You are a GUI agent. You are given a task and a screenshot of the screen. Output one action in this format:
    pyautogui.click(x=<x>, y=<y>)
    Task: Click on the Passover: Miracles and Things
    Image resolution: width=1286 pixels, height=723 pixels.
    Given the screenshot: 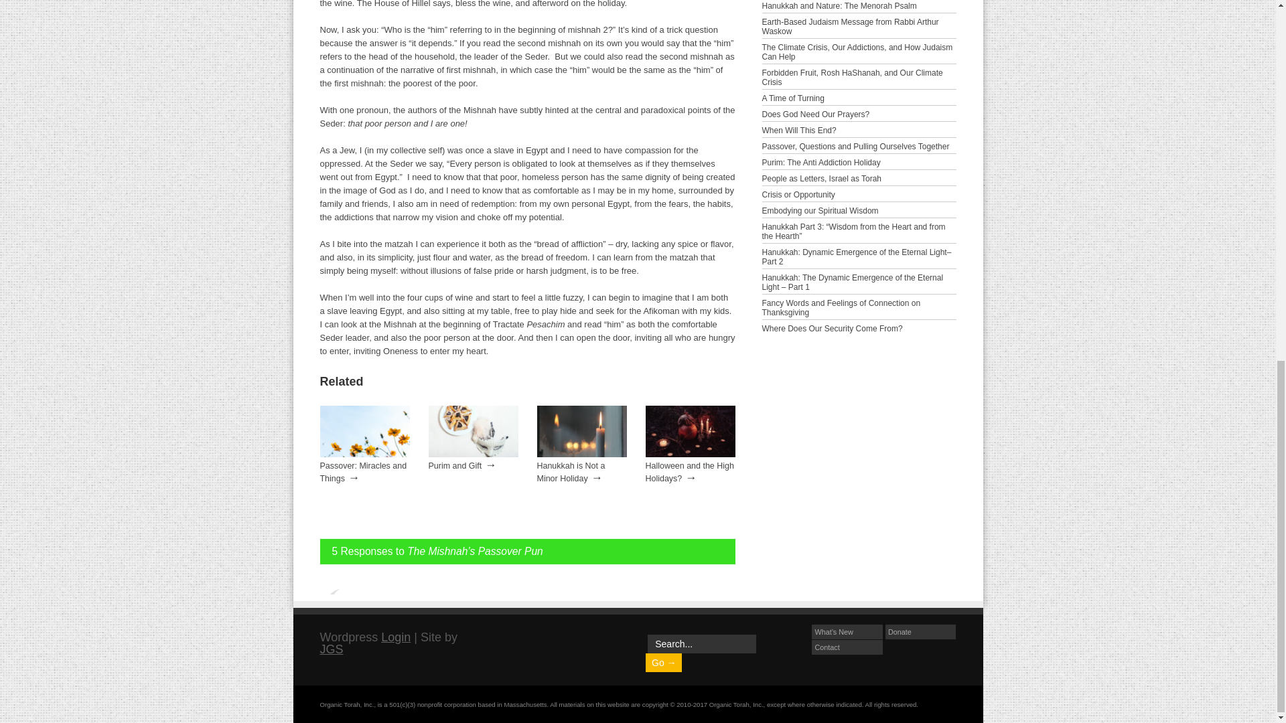 What is the action you would take?
    pyautogui.click(x=364, y=473)
    